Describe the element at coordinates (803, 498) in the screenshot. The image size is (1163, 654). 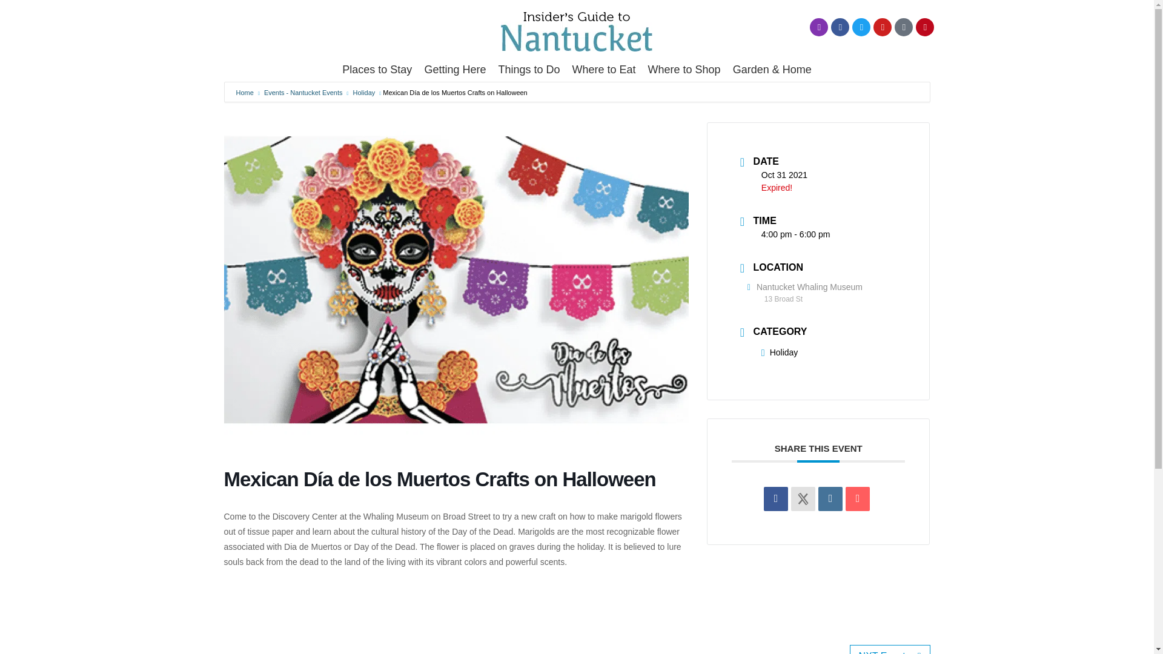
I see `X Social Network` at that location.